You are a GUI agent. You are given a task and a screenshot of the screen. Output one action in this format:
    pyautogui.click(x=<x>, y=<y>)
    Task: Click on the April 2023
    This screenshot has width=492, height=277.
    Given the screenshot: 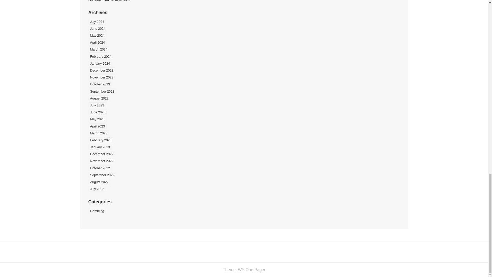 What is the action you would take?
    pyautogui.click(x=97, y=126)
    